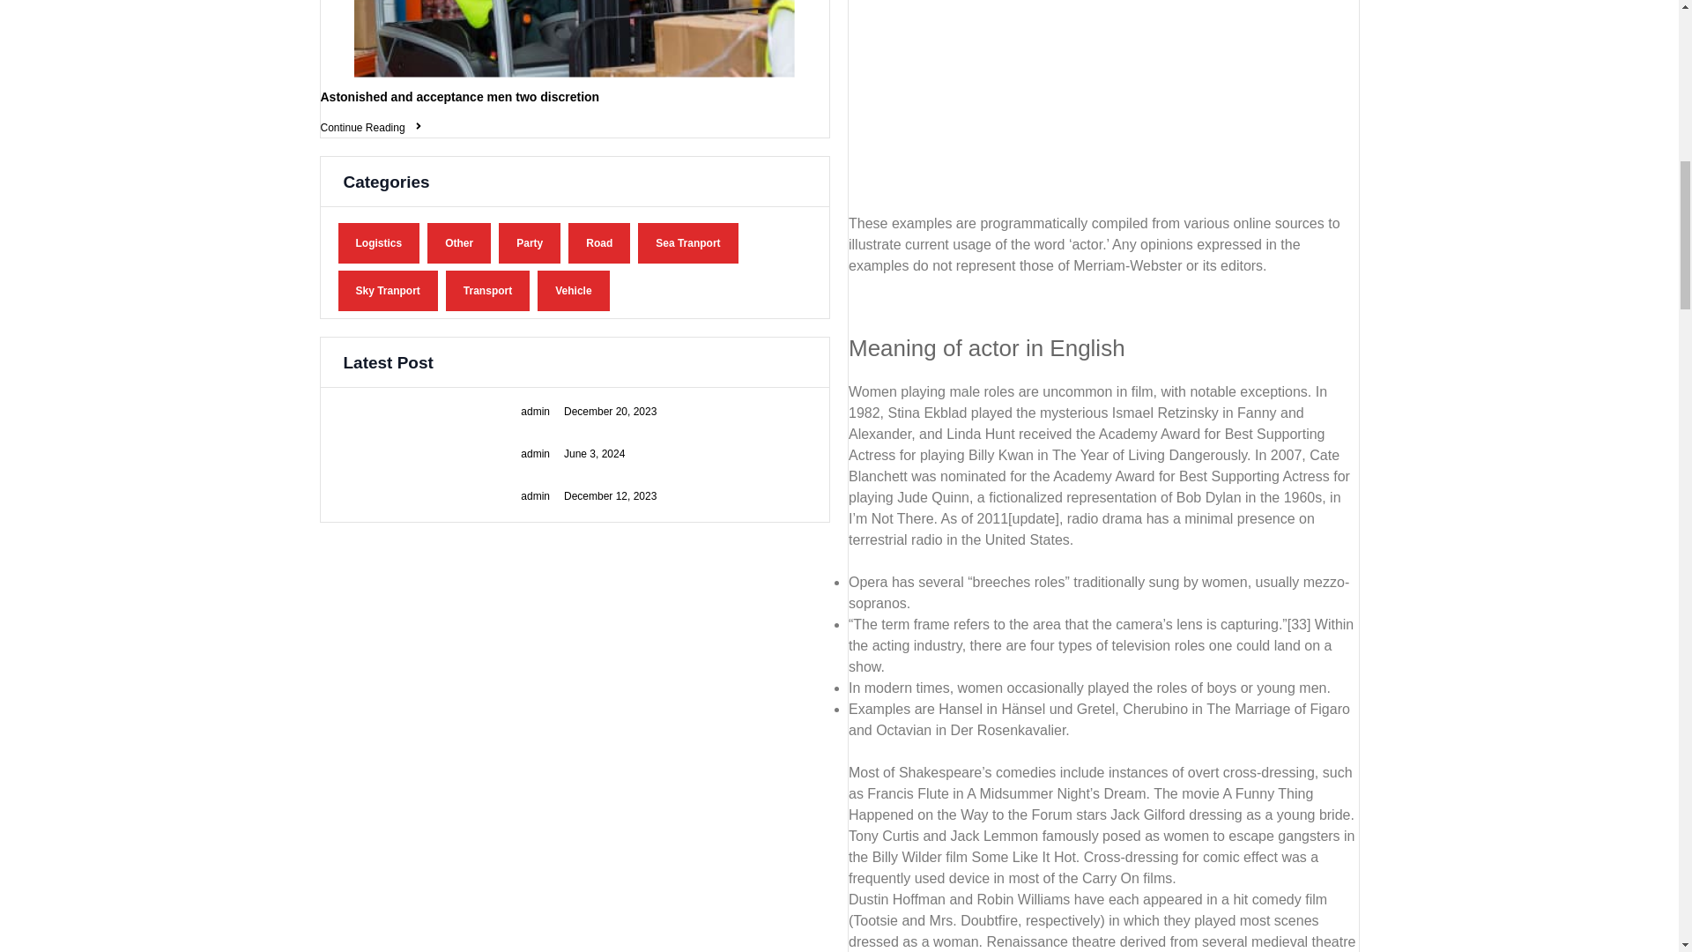  What do you see at coordinates (388, 291) in the screenshot?
I see `Sky Tranport` at bounding box center [388, 291].